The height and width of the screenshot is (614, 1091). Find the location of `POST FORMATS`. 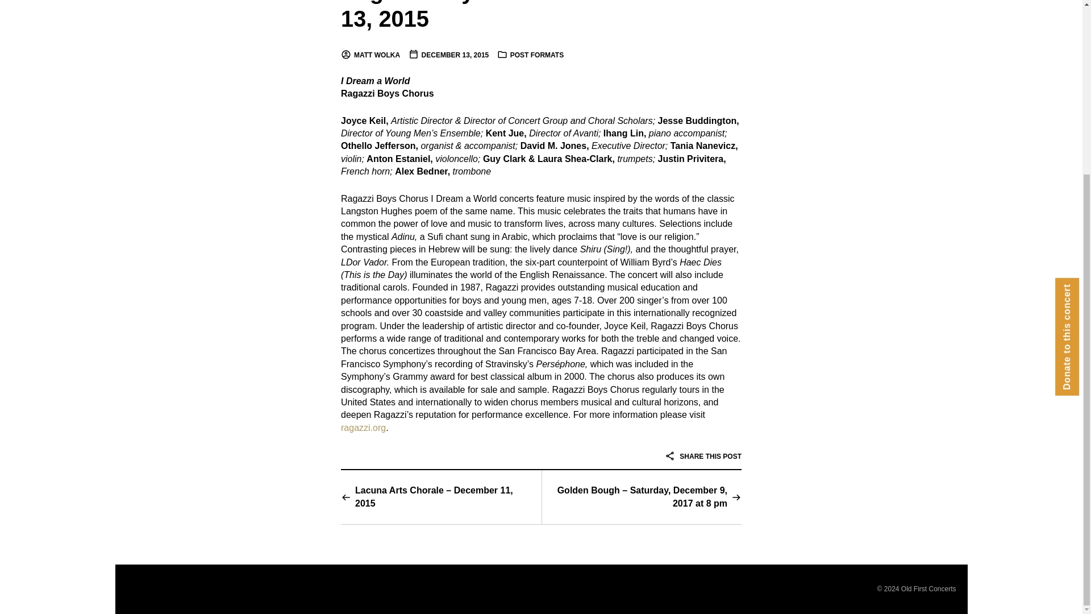

POST FORMATS is located at coordinates (537, 55).